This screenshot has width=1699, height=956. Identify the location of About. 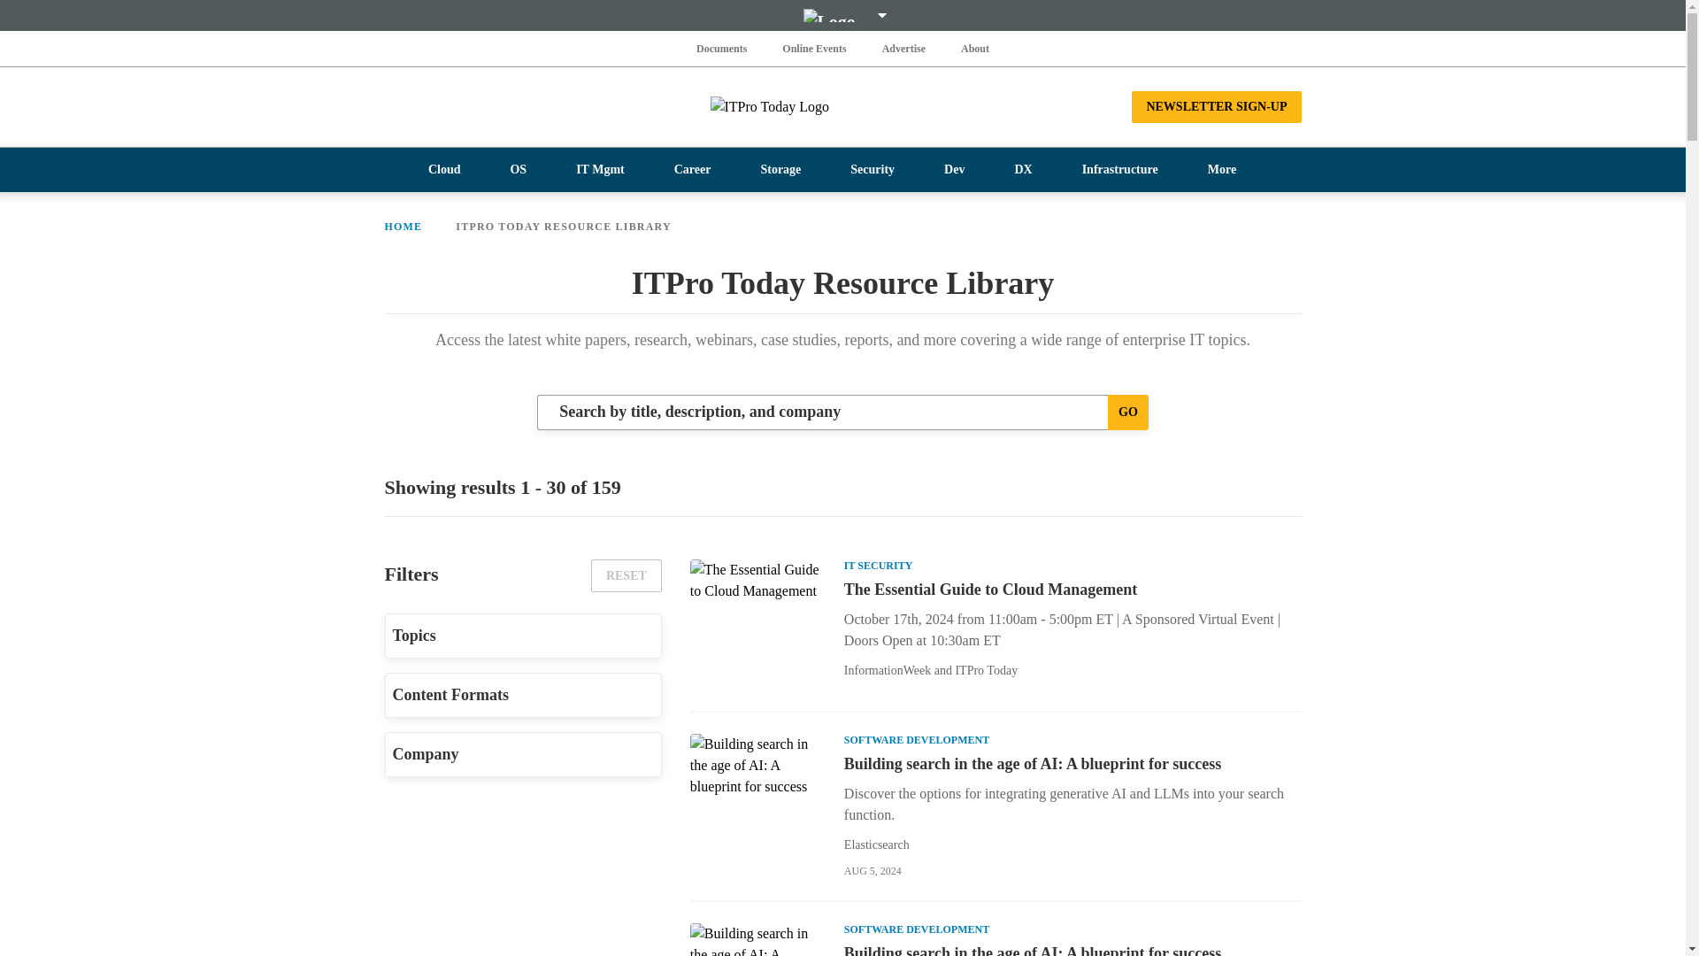
(975, 48).